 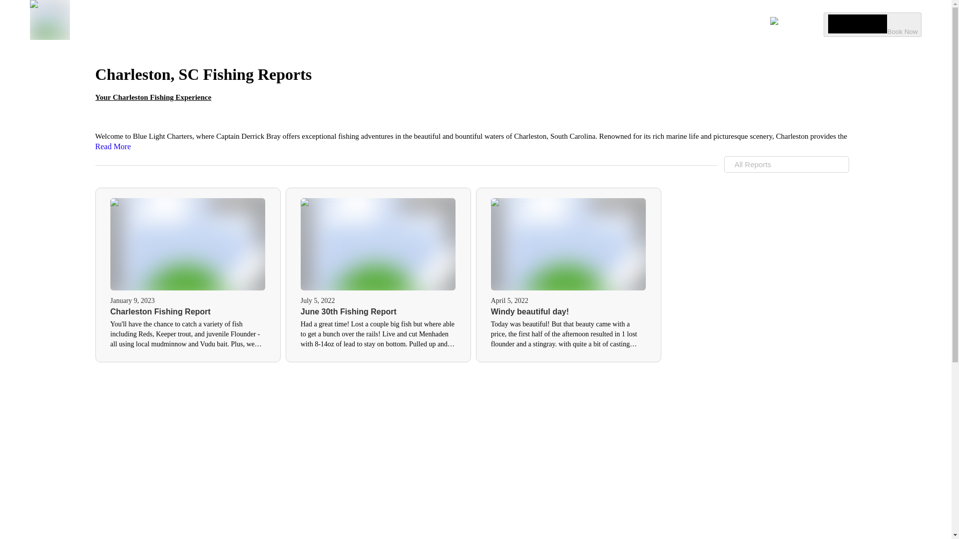 I want to click on Gallery, so click(x=400, y=24).